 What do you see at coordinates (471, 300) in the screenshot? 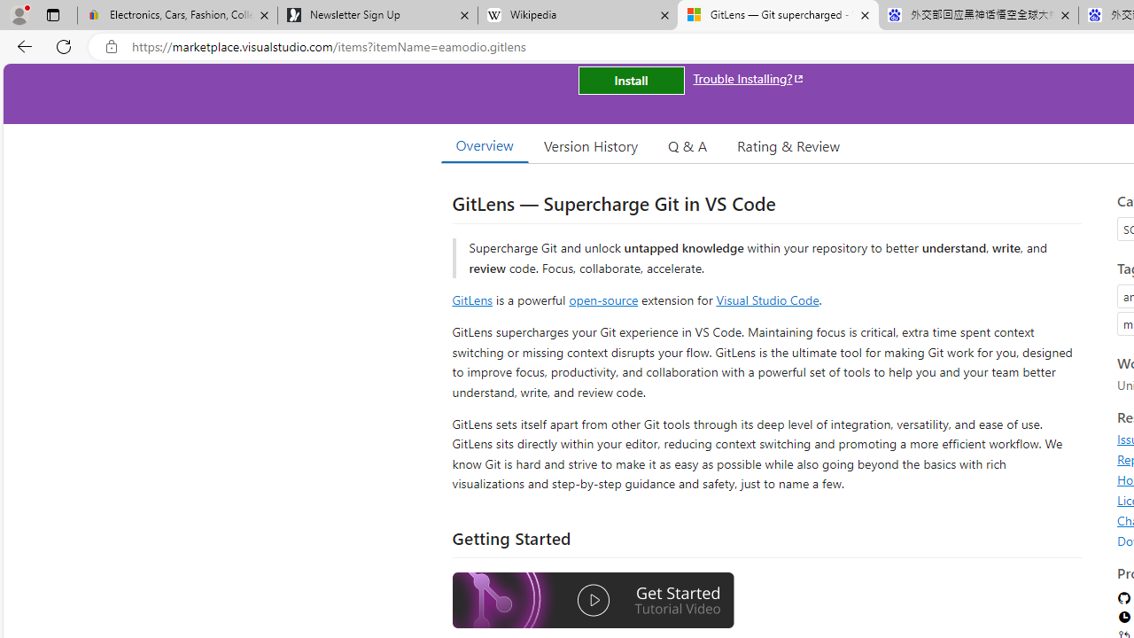
I see `GitLens` at bounding box center [471, 300].